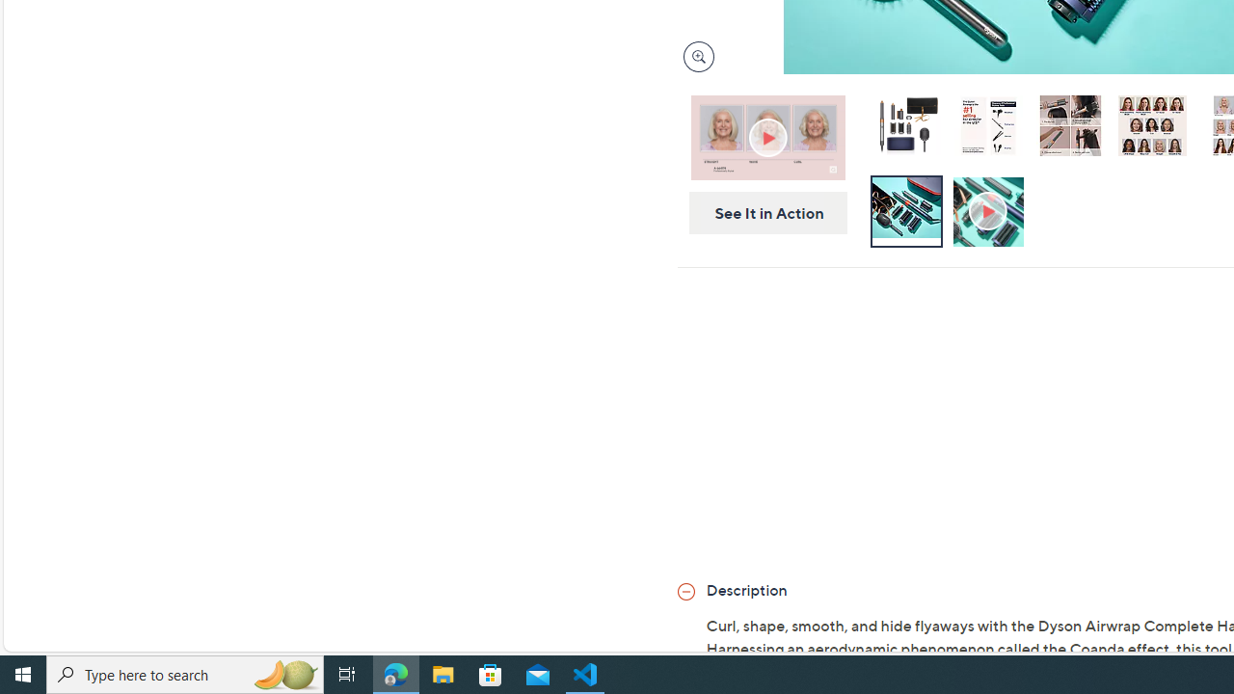 The height and width of the screenshot is (694, 1234). What do you see at coordinates (347, 675) in the screenshot?
I see `Task View` at bounding box center [347, 675].